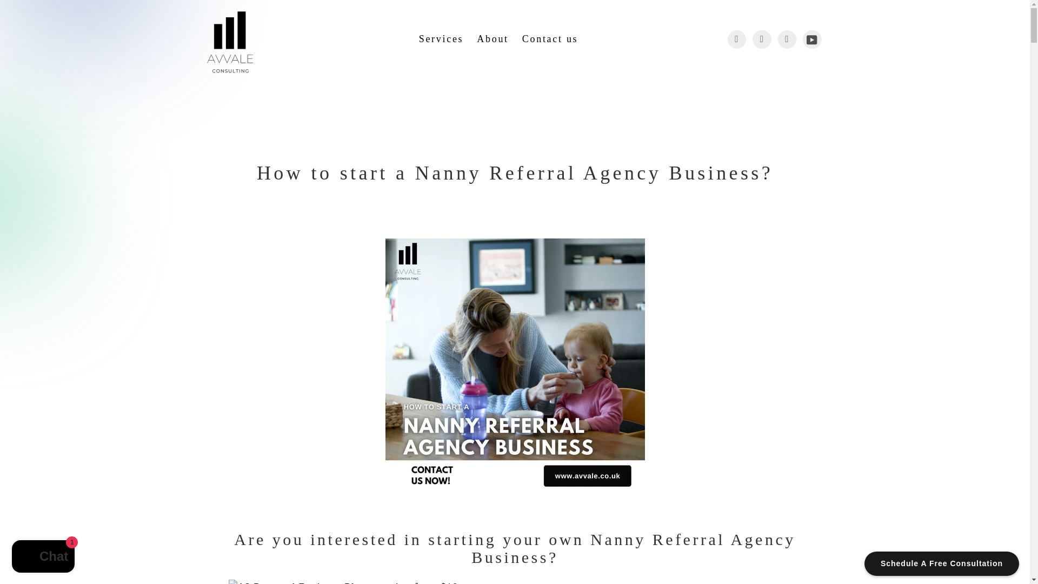  What do you see at coordinates (762, 39) in the screenshot?
I see `AVVALE on Instagram` at bounding box center [762, 39].